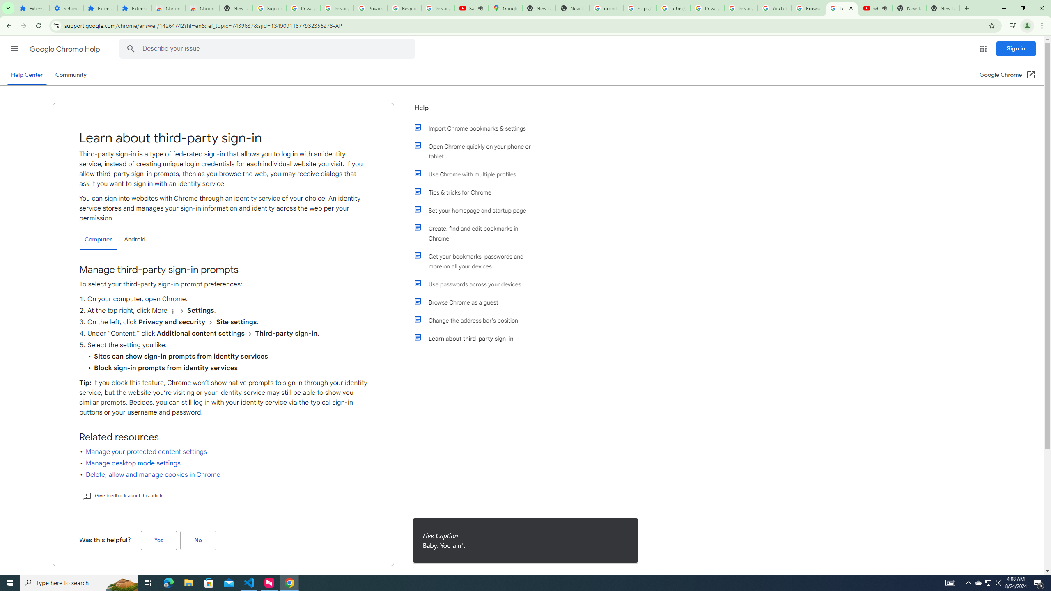 This screenshot has height=591, width=1051. I want to click on Give feedback about this article, so click(122, 496).